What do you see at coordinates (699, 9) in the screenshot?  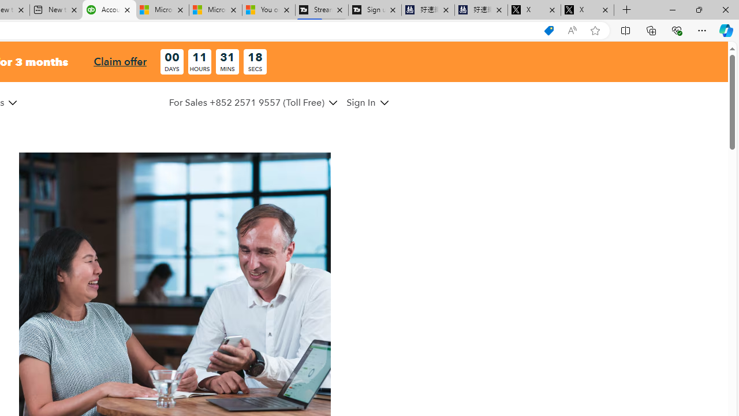 I see `Restore` at bounding box center [699, 9].